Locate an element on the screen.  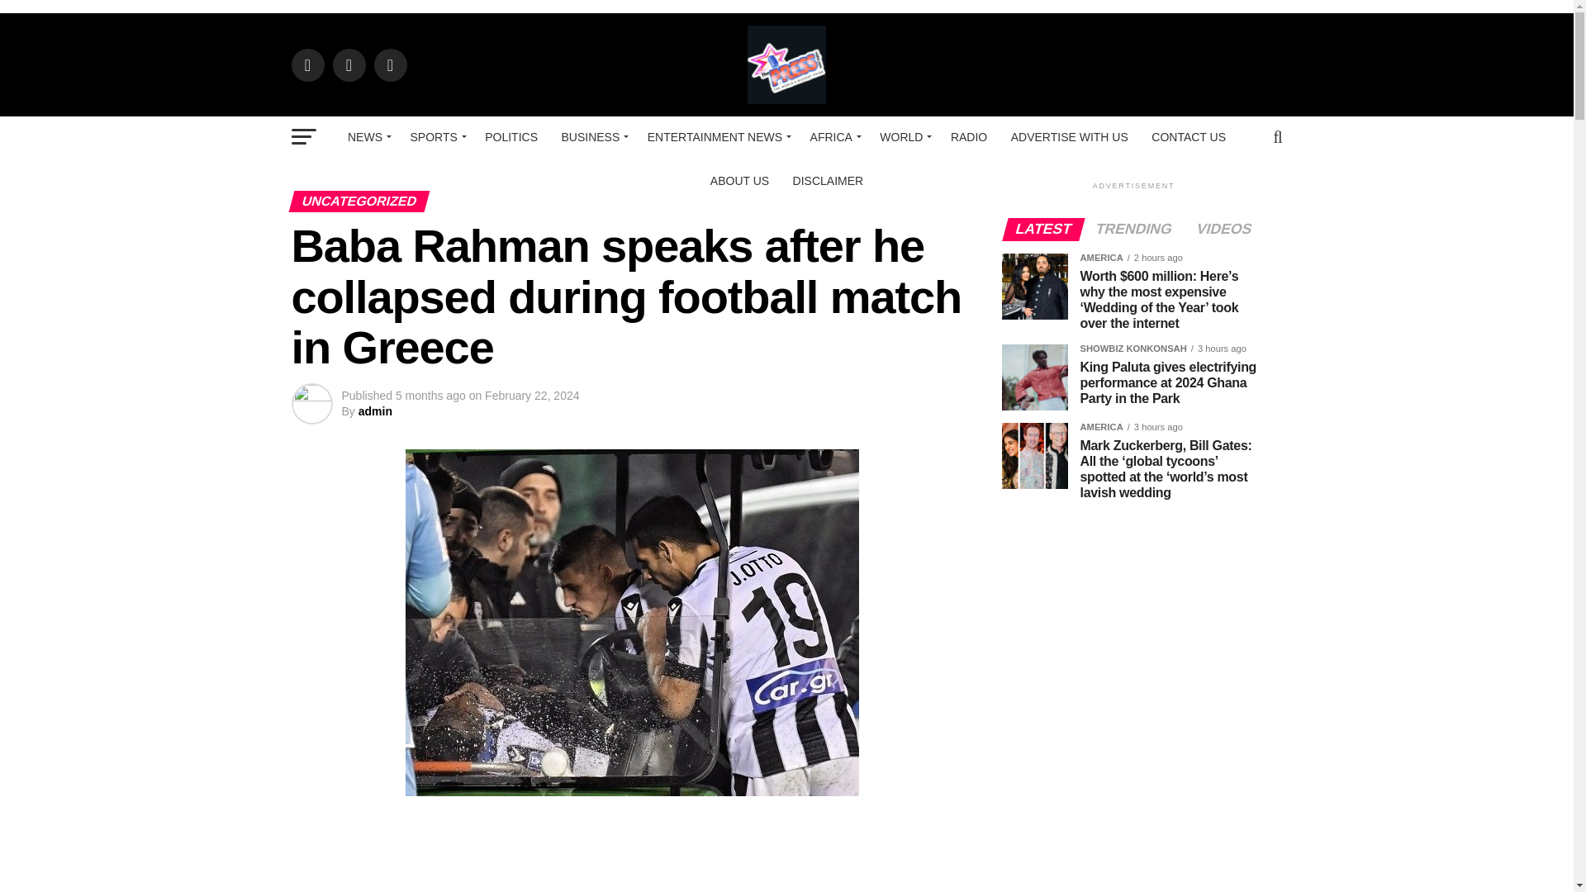
NEWS is located at coordinates (367, 137).